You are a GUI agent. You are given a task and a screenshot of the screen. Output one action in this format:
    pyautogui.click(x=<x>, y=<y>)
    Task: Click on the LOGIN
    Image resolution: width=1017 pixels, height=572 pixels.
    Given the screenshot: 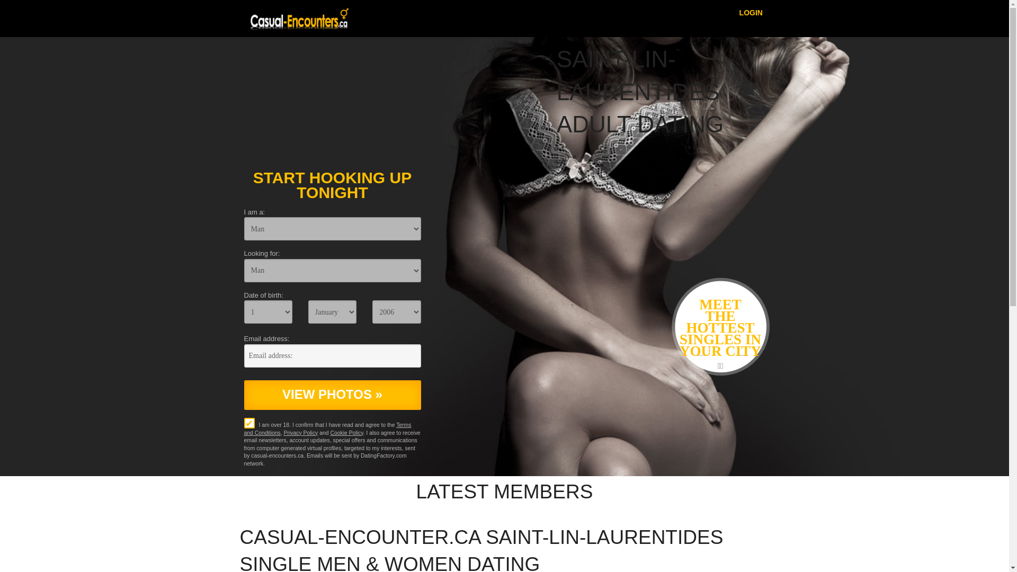 What is the action you would take?
    pyautogui.click(x=751, y=12)
    